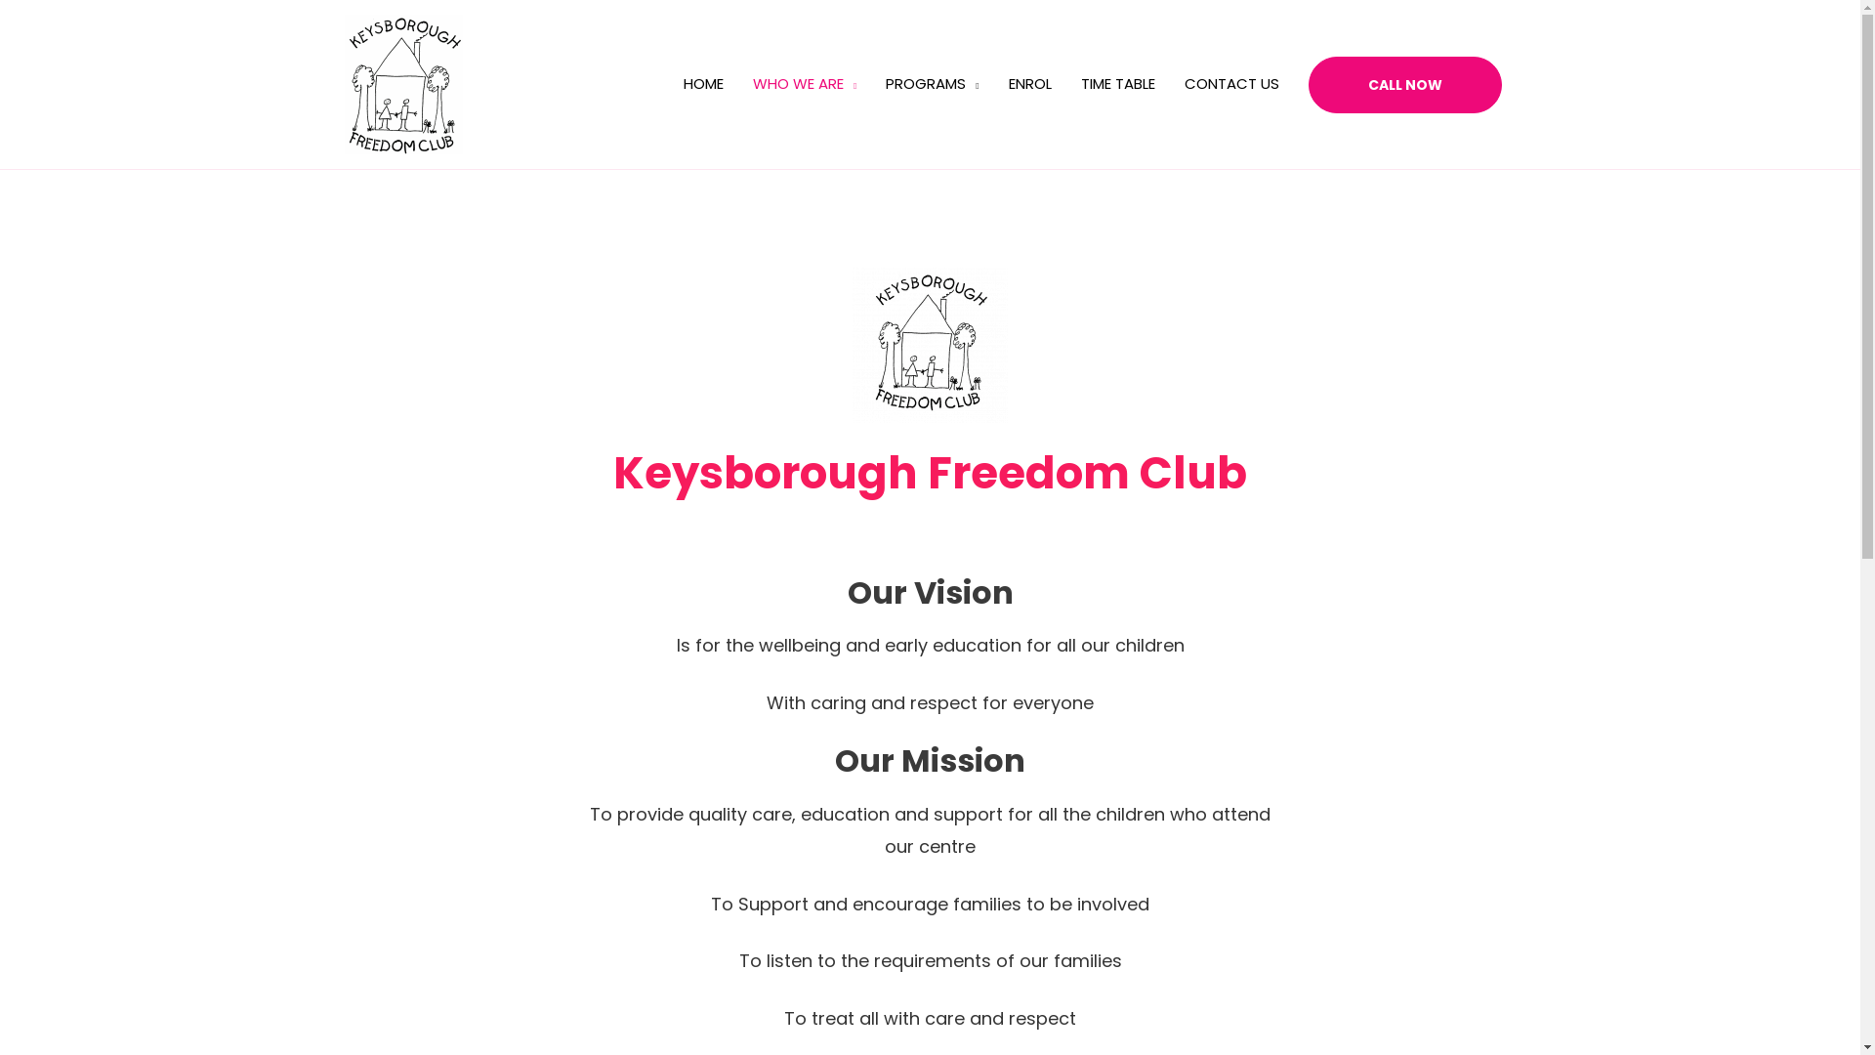 This screenshot has height=1055, width=1875. I want to click on HOME, so click(703, 84).